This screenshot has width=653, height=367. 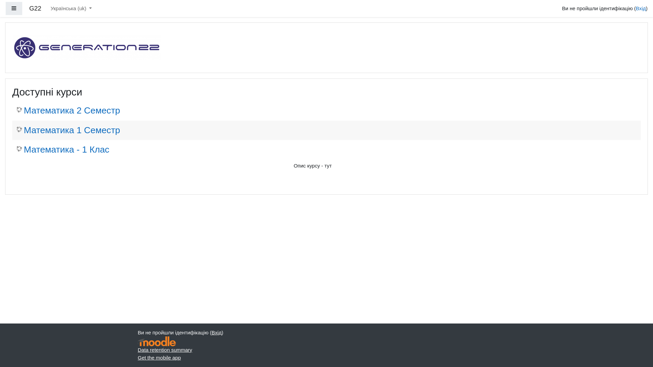 What do you see at coordinates (157, 341) in the screenshot?
I see `Moodle` at bounding box center [157, 341].